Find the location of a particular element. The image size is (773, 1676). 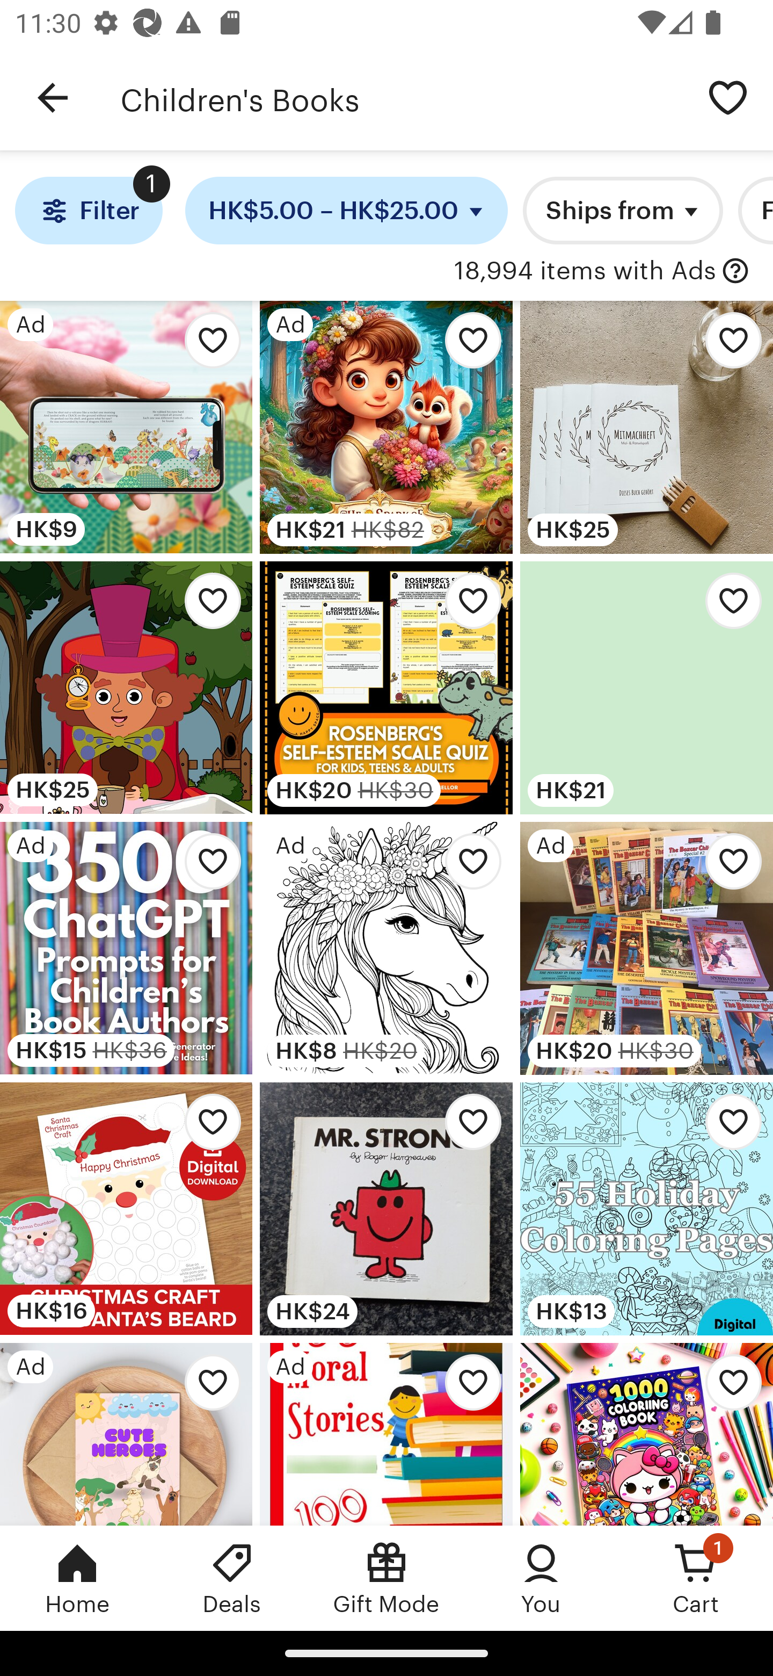

with Ads is located at coordinates (735, 271).